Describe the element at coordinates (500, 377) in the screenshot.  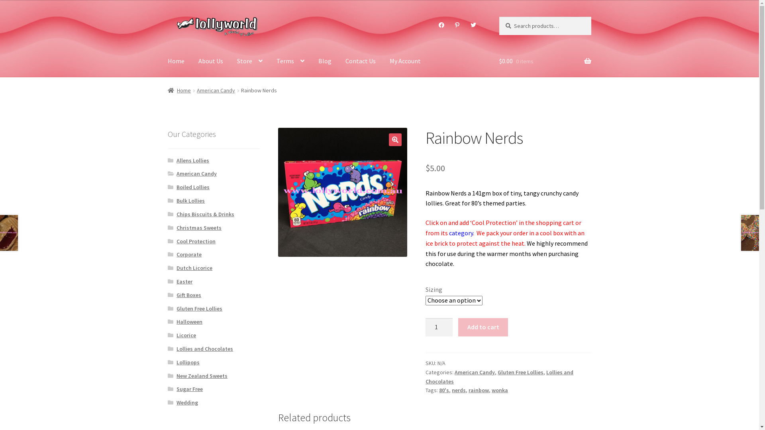
I see `Lollies and Chocolates` at that location.